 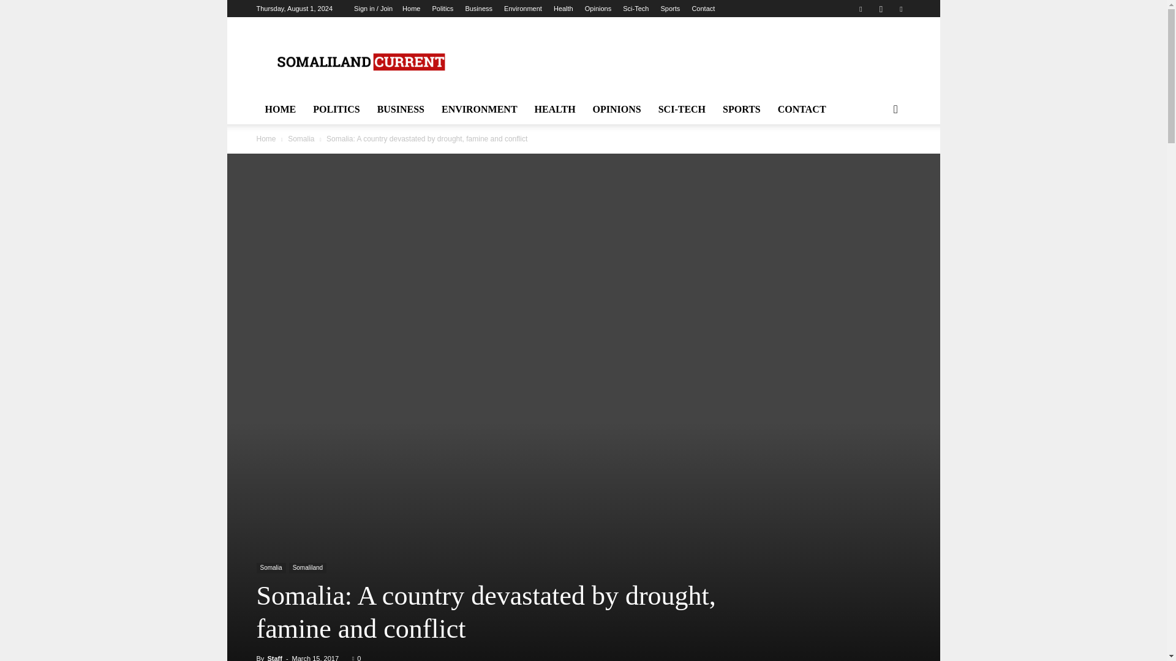 What do you see at coordinates (443, 9) in the screenshot?
I see `Politics` at bounding box center [443, 9].